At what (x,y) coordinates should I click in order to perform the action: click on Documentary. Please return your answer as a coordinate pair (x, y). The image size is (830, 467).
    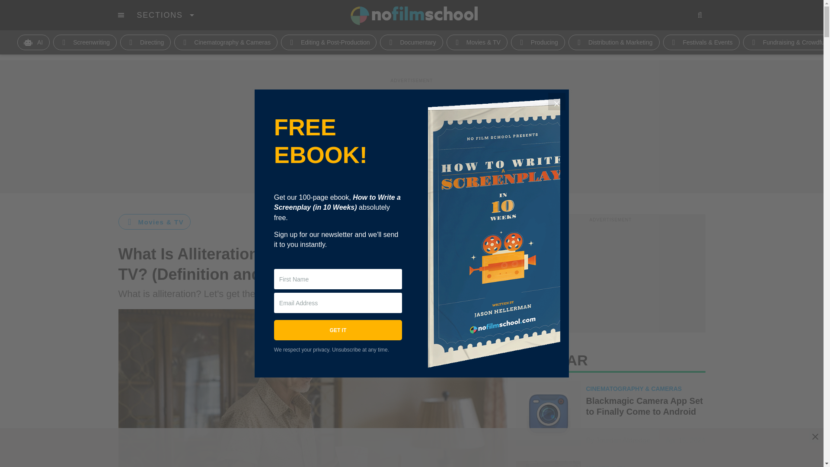
    Looking at the image, I should click on (411, 42).